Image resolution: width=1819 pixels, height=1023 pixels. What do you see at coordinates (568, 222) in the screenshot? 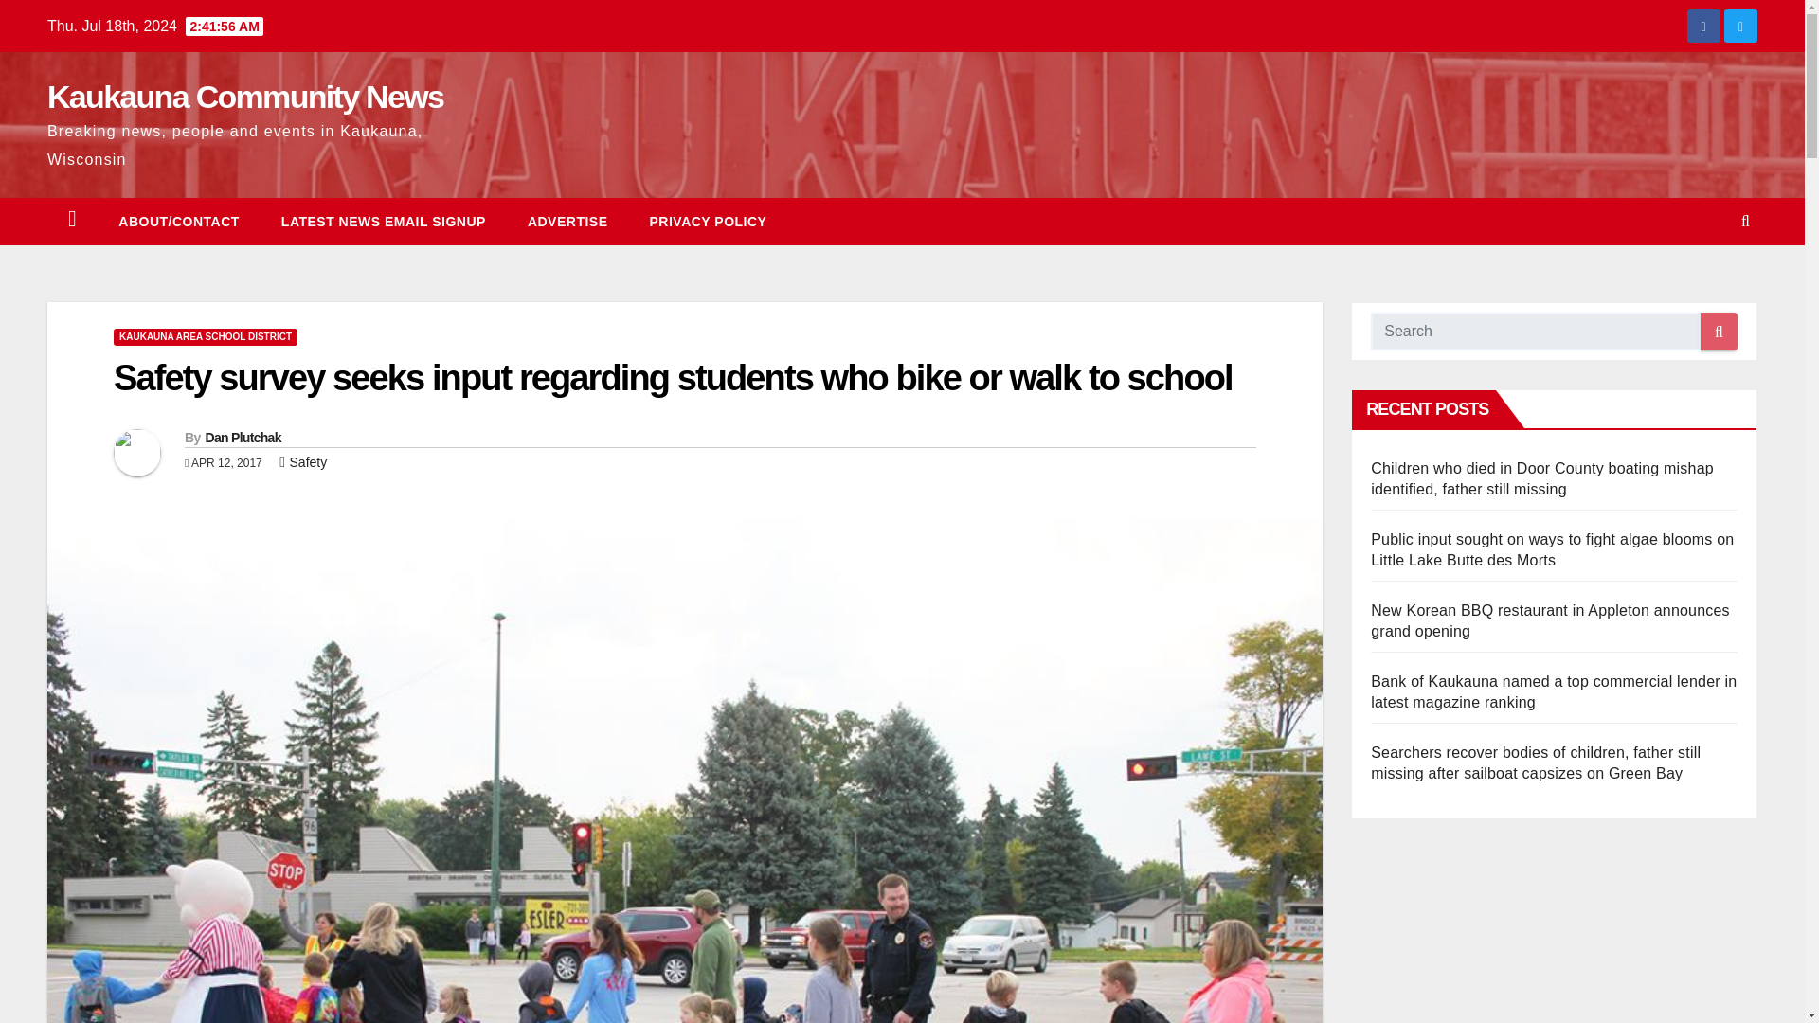
I see `ADVERTISE` at bounding box center [568, 222].